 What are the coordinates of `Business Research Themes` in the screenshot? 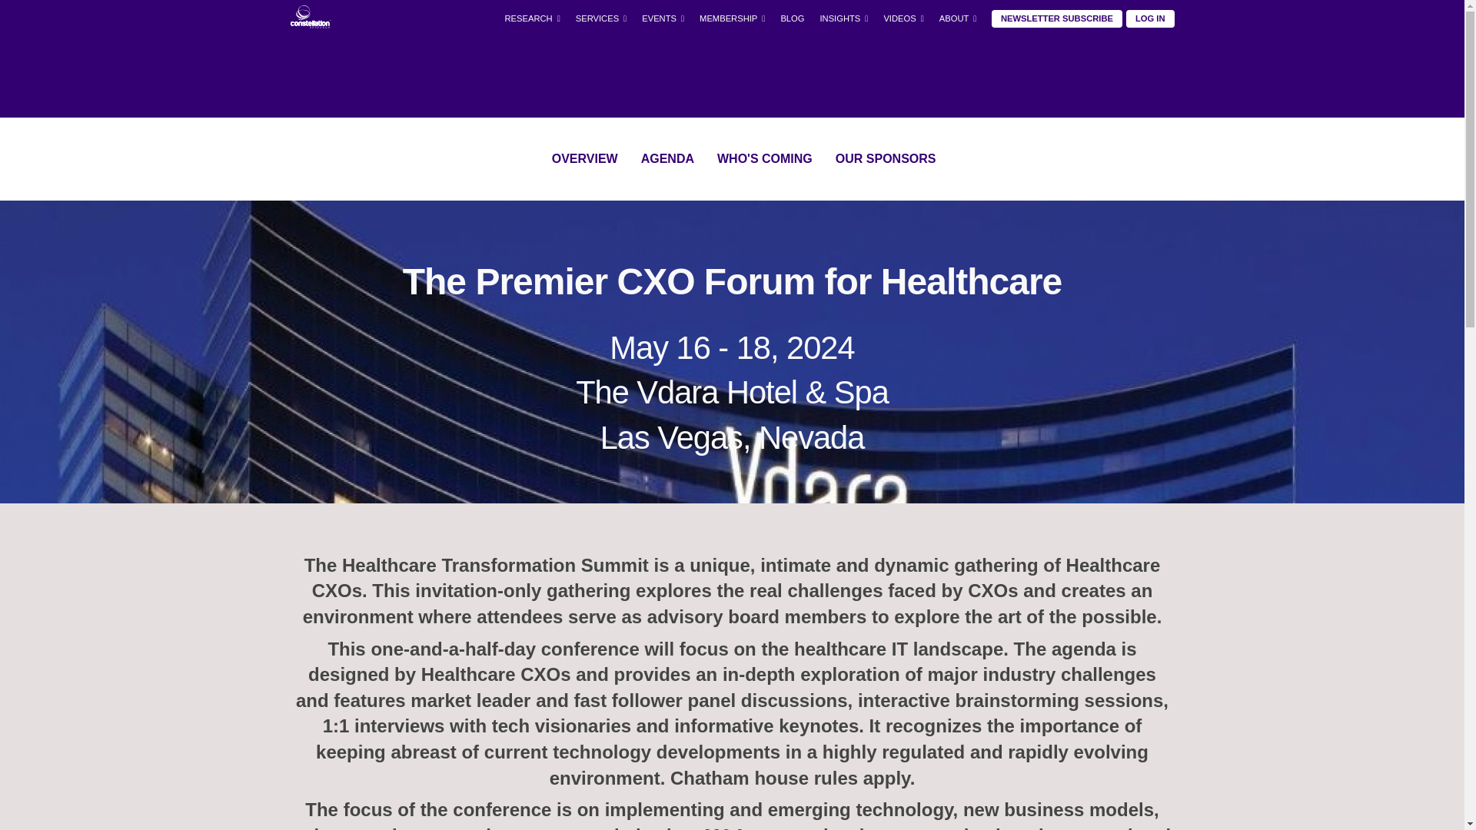 It's located at (531, 82).